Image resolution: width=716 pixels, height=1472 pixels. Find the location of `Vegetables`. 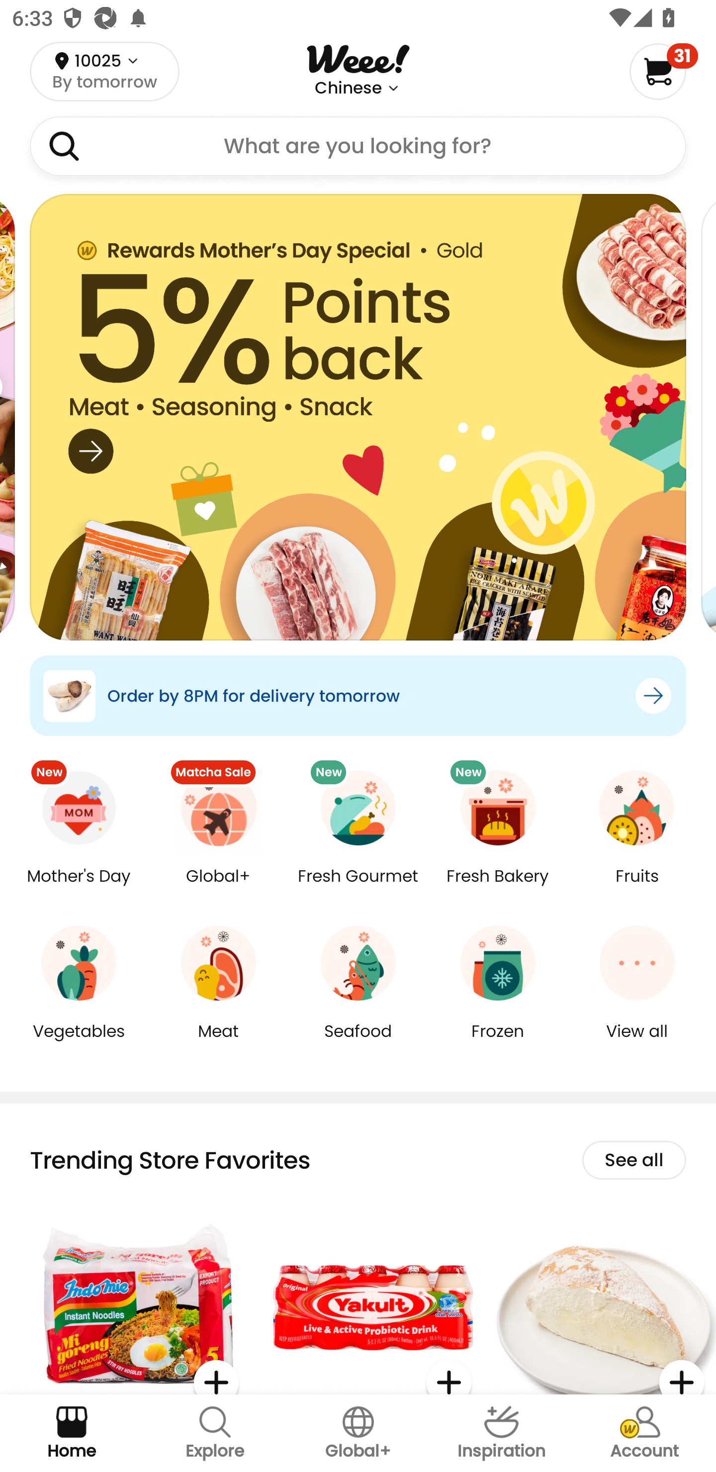

Vegetables is located at coordinates (79, 1043).